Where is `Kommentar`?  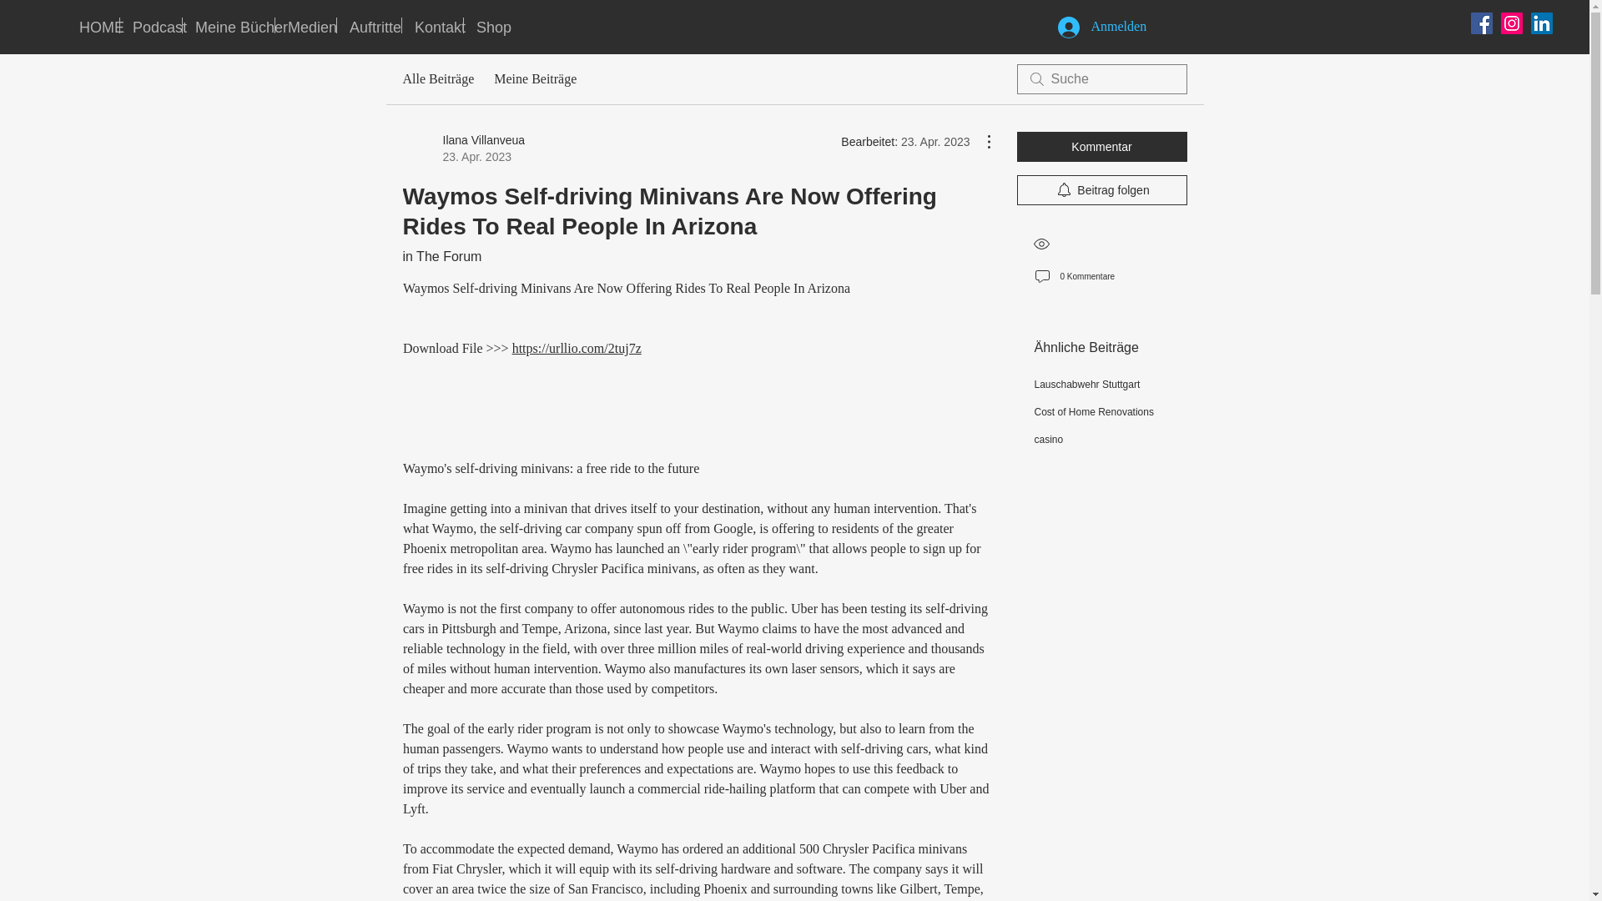 Kommentar is located at coordinates (1094, 412).